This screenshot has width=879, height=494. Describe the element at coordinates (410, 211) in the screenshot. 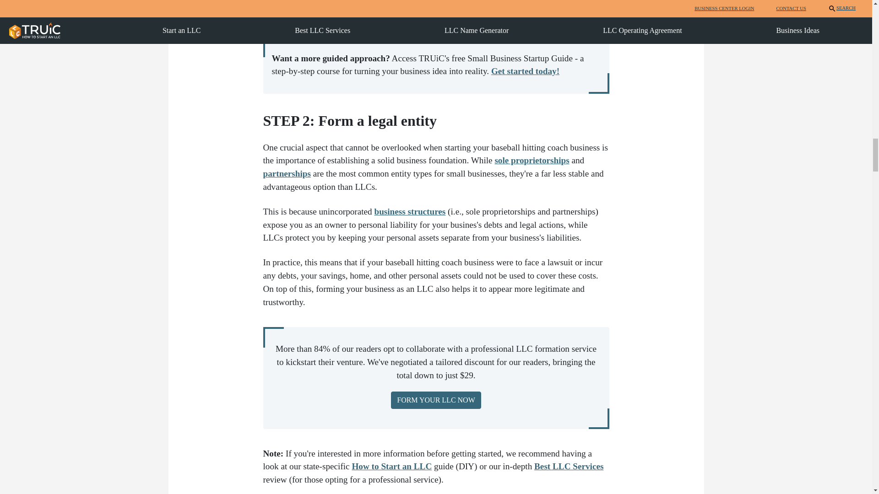

I see `Link to How to Choose a Business Structure` at that location.